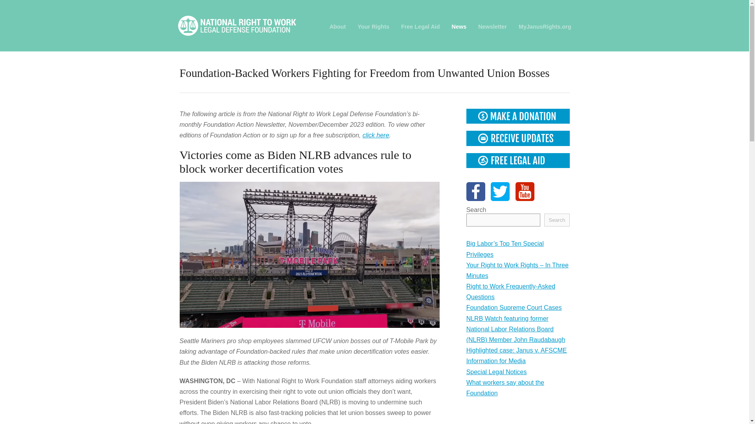 The image size is (755, 424). What do you see at coordinates (557, 220) in the screenshot?
I see `Search` at bounding box center [557, 220].